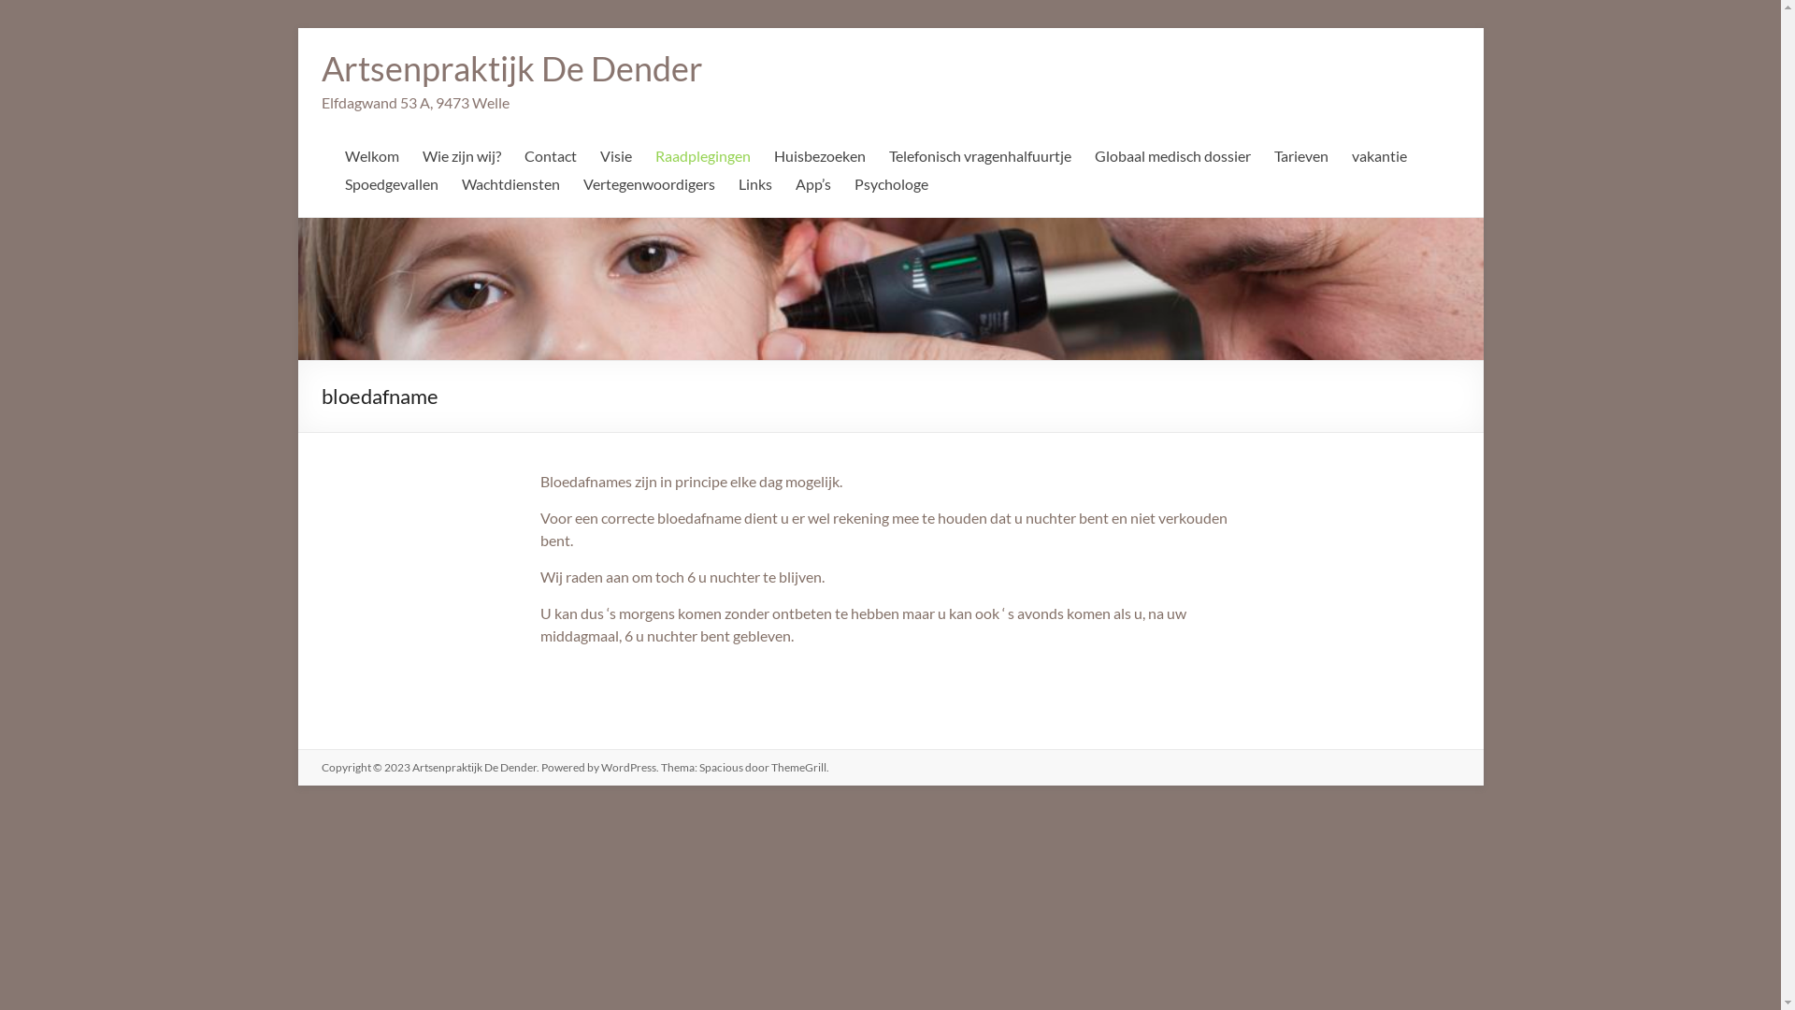 This screenshot has width=1795, height=1010. What do you see at coordinates (1300, 161) in the screenshot?
I see `Tarieven` at bounding box center [1300, 161].